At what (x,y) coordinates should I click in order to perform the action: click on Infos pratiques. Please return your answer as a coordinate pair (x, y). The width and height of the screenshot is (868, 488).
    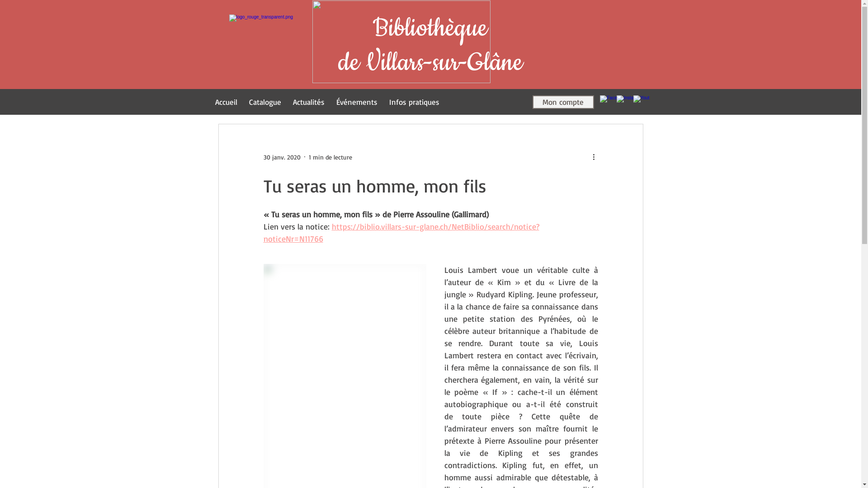
    Looking at the image, I should click on (414, 102).